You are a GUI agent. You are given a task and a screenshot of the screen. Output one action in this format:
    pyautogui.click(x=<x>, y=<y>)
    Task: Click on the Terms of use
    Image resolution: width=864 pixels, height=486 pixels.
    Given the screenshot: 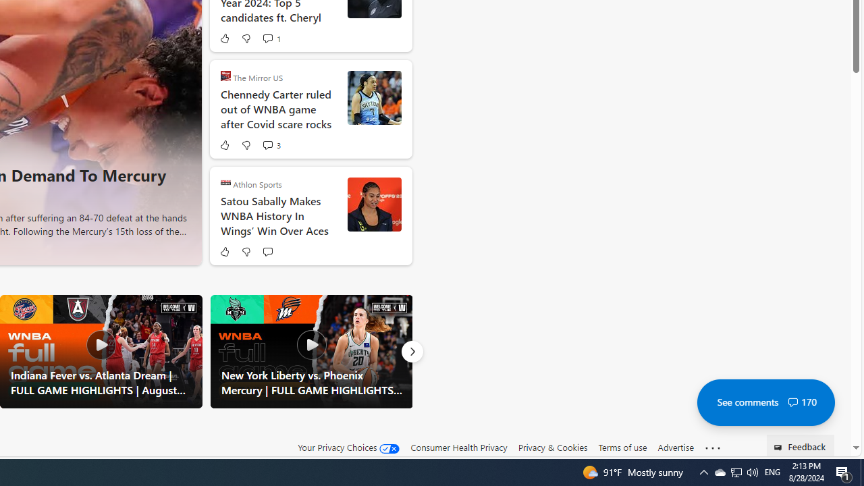 What is the action you would take?
    pyautogui.click(x=622, y=448)
    